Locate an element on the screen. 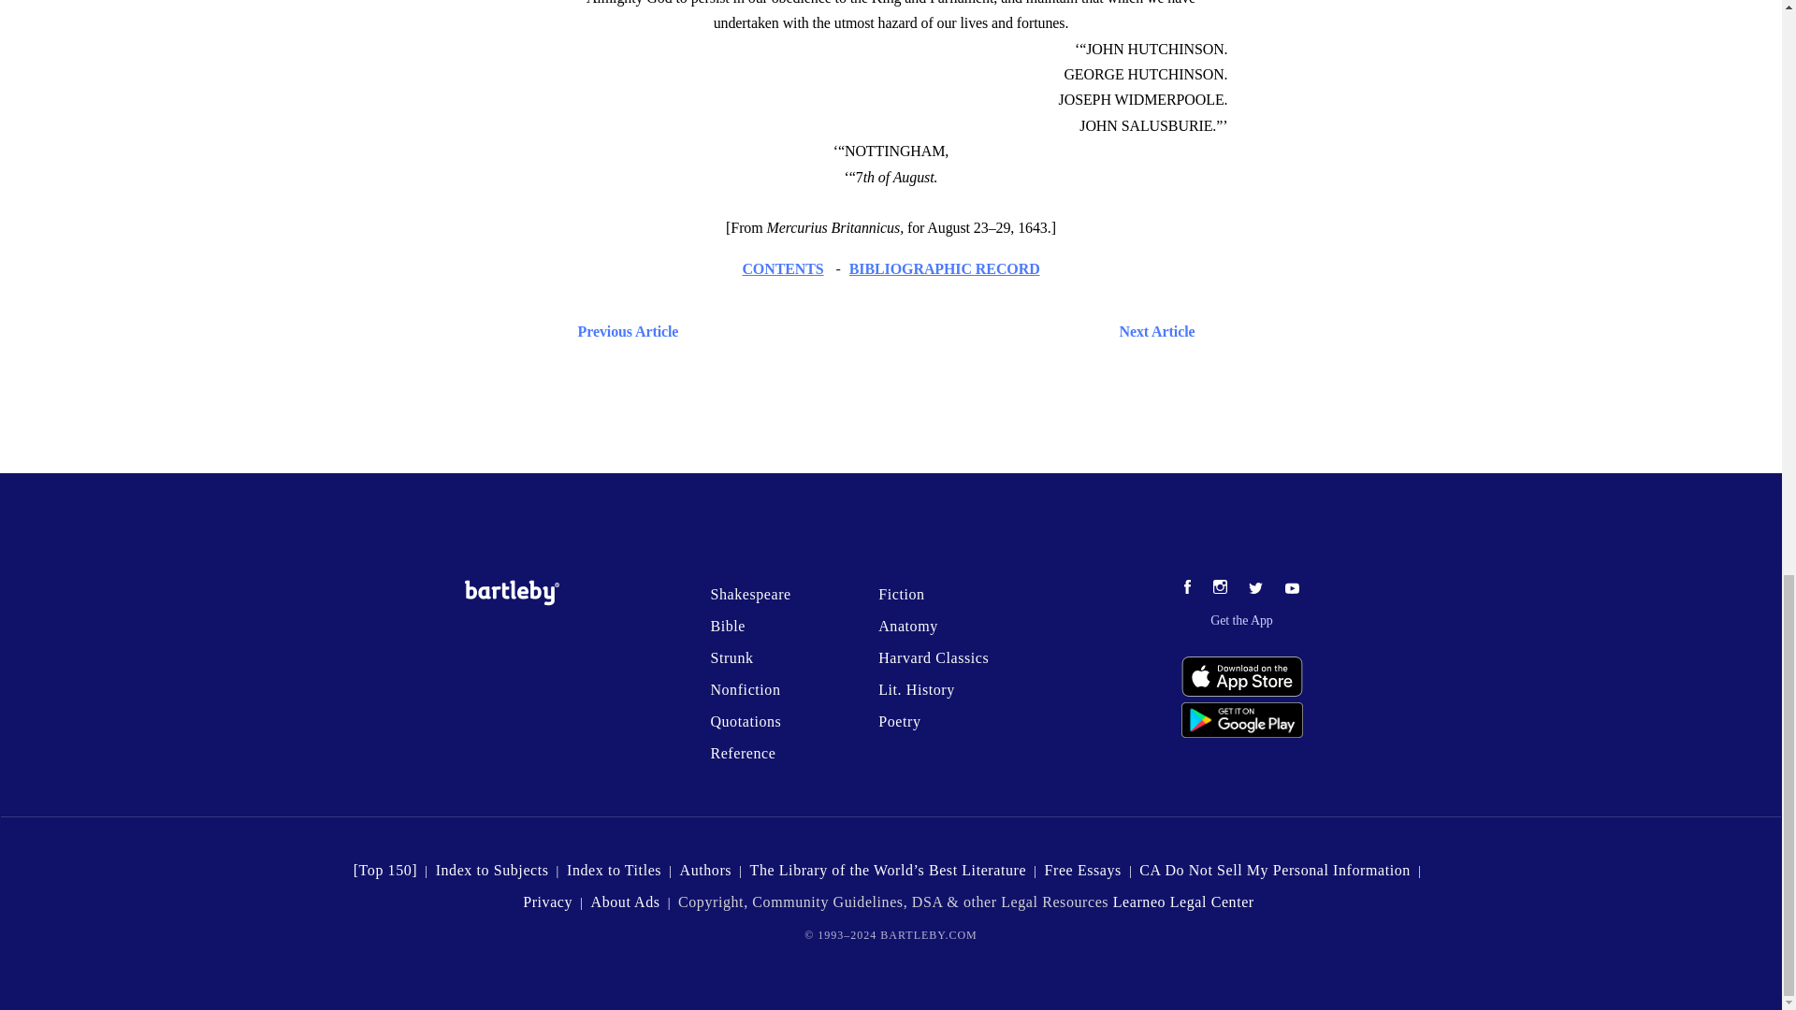 This screenshot has height=1010, width=1796. Anatomy is located at coordinates (907, 626).